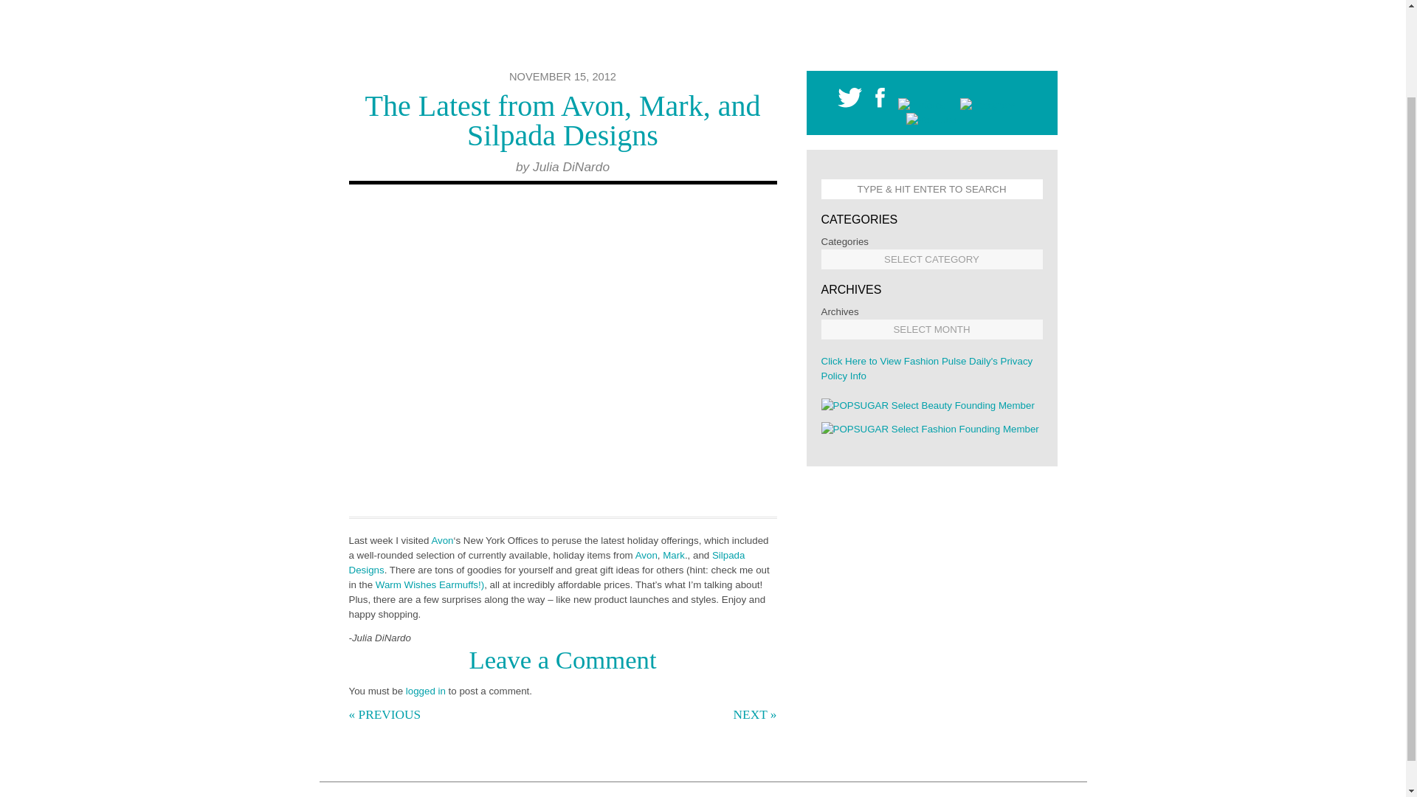  What do you see at coordinates (673, 555) in the screenshot?
I see `Mark` at bounding box center [673, 555].